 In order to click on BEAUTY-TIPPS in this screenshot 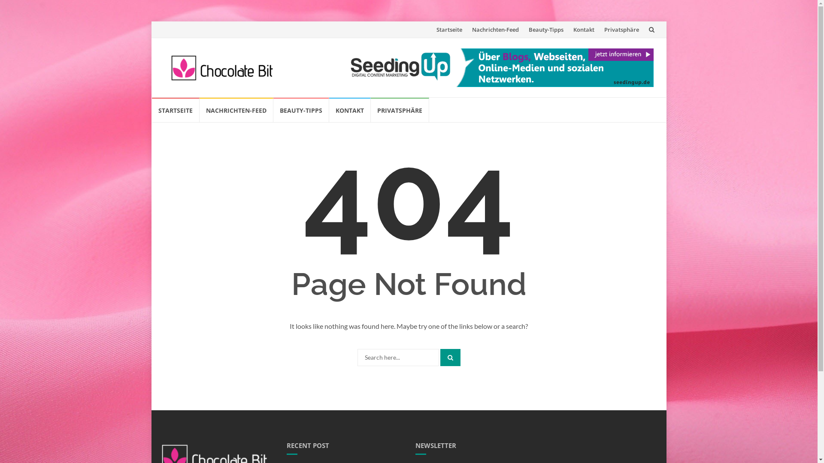, I will do `click(301, 110)`.